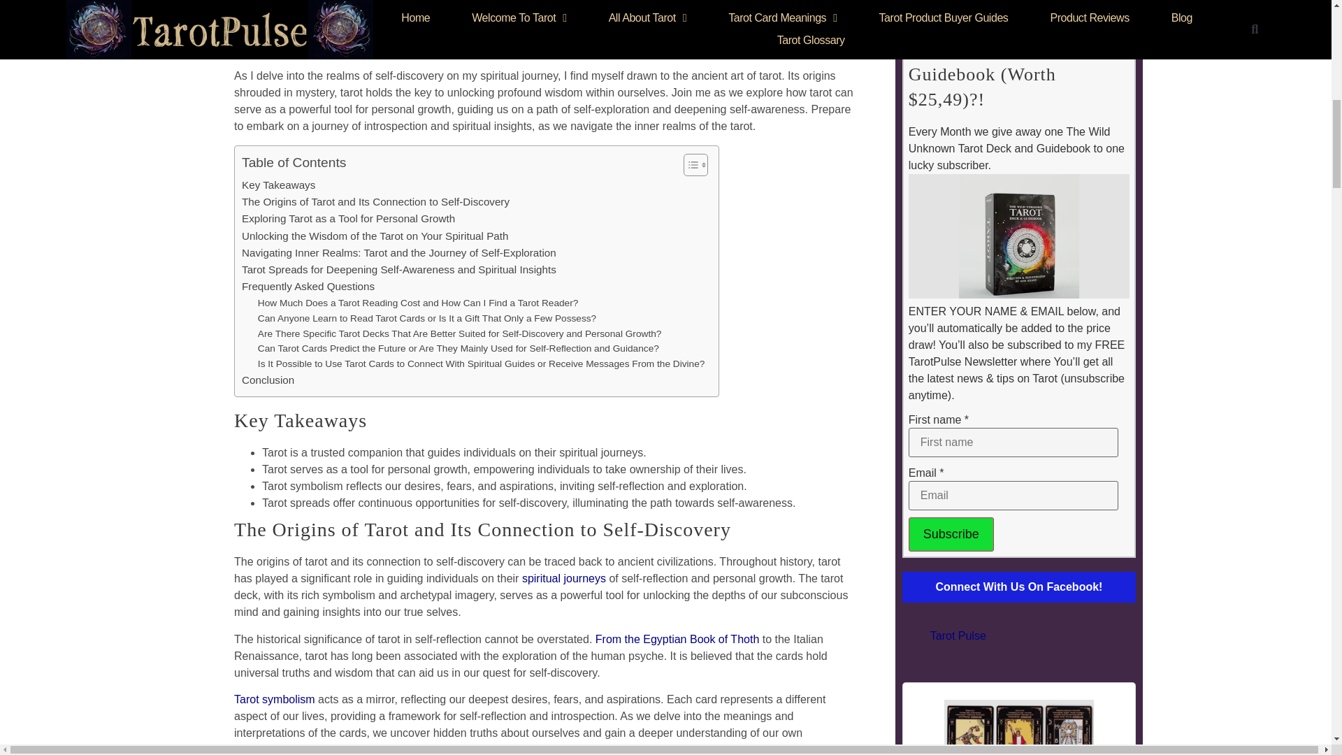  Describe the element at coordinates (278, 185) in the screenshot. I see `Key Takeaways` at that location.